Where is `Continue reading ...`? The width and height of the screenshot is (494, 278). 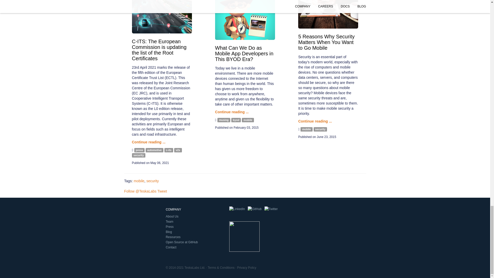 Continue reading ... is located at coordinates (315, 121).